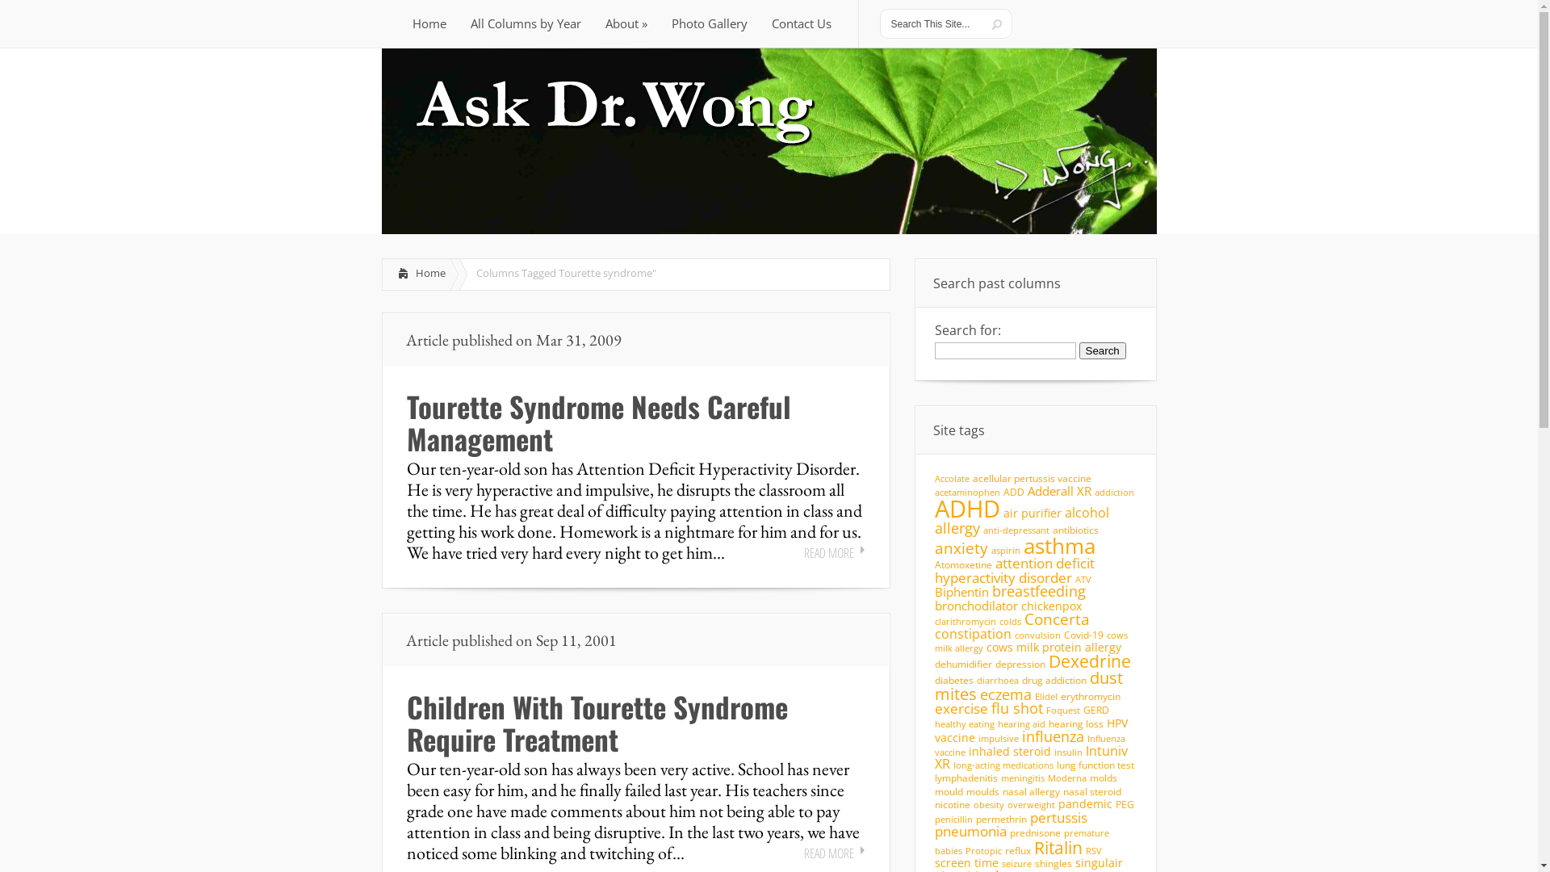 The width and height of the screenshot is (1550, 872). I want to click on Photo Gallery, so click(709, 24).